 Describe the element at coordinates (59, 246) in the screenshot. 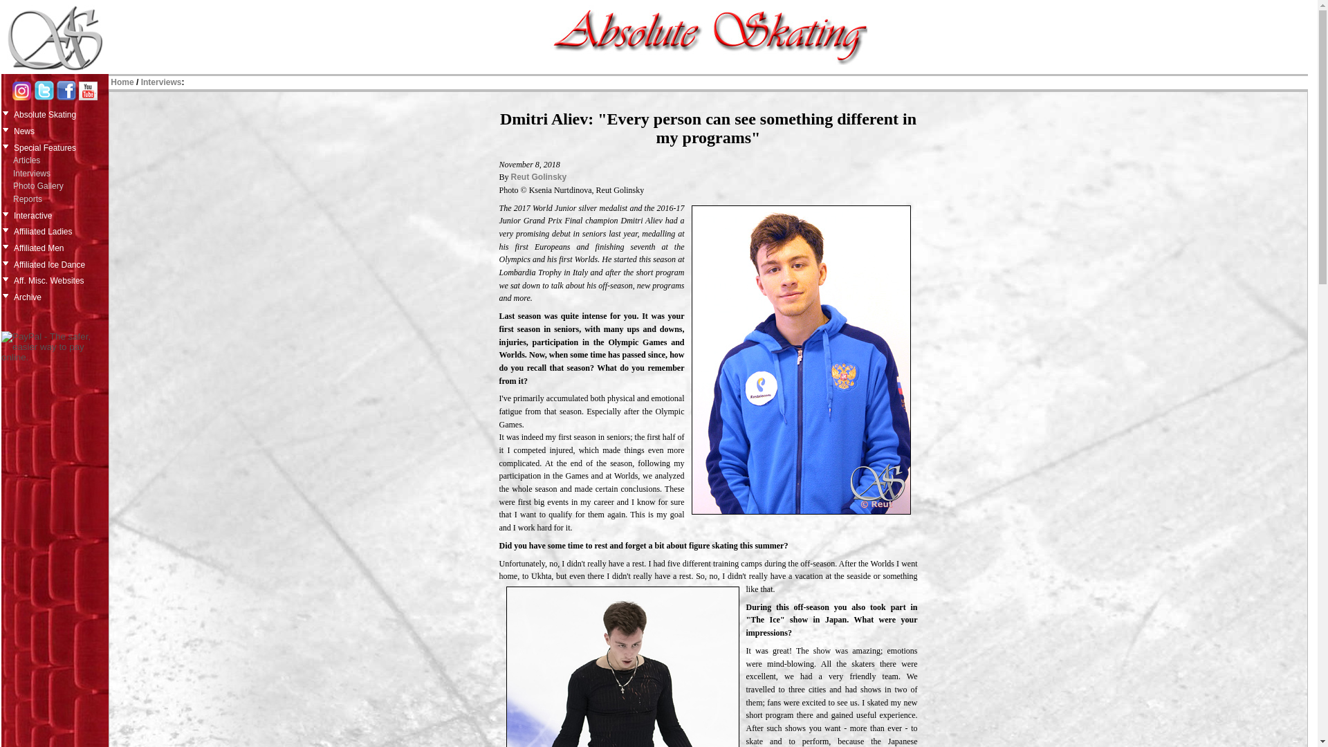

I see `Affiliated Men` at that location.